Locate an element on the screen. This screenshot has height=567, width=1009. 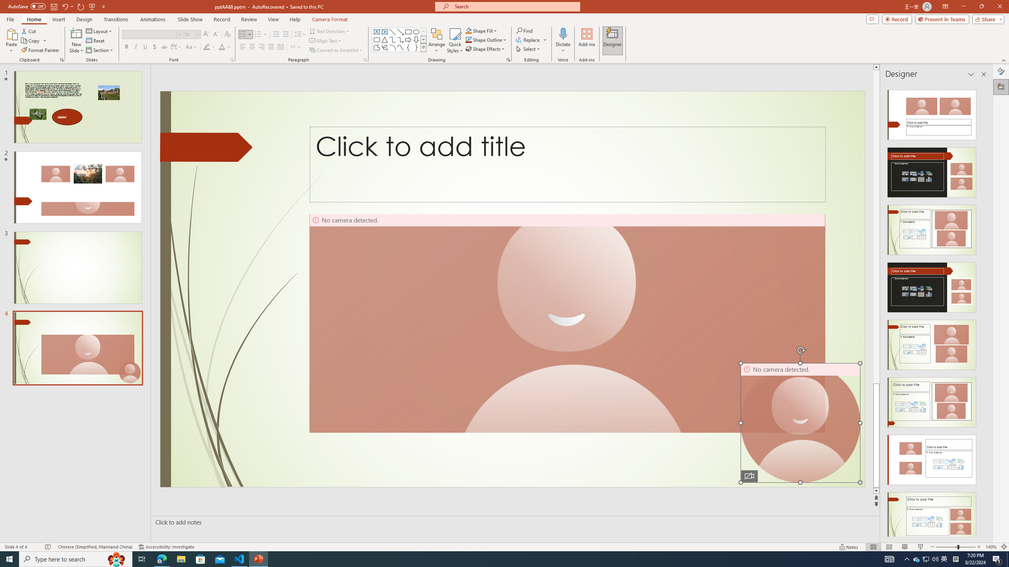
AutoSave is located at coordinates (27, 6).